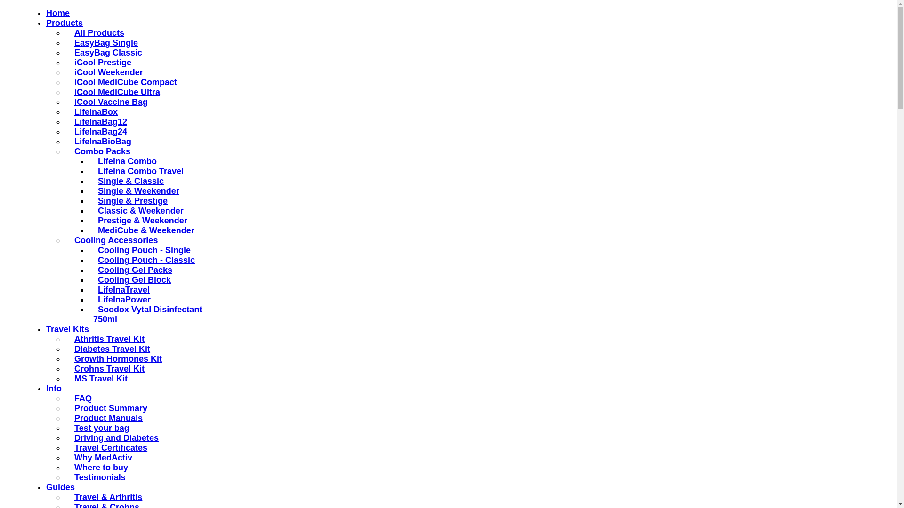 The image size is (904, 508). I want to click on Combo Packs, so click(100, 151).